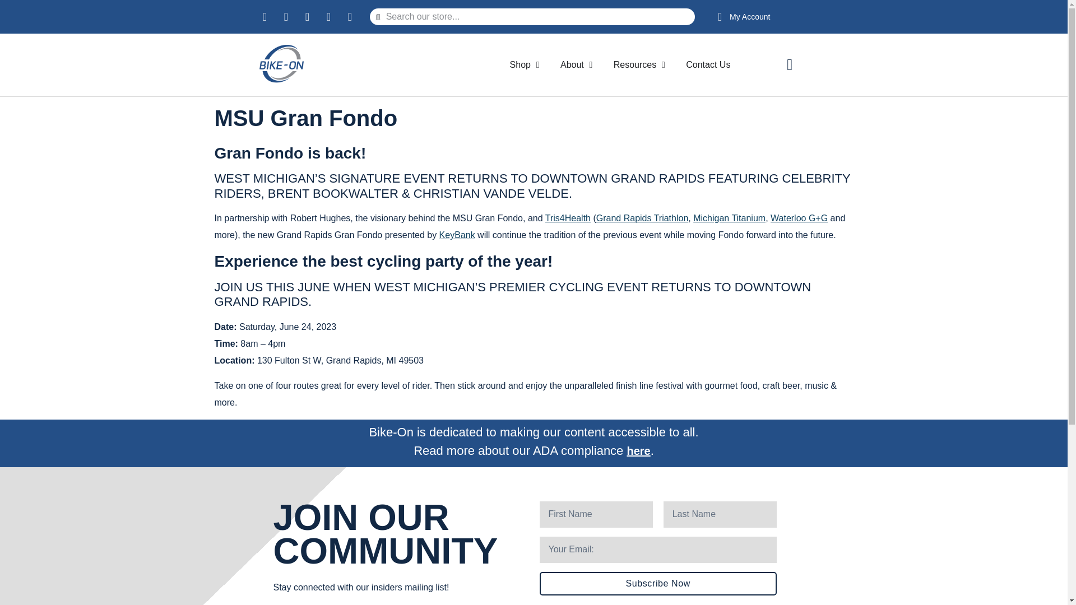  I want to click on KeyBank, so click(457, 235).